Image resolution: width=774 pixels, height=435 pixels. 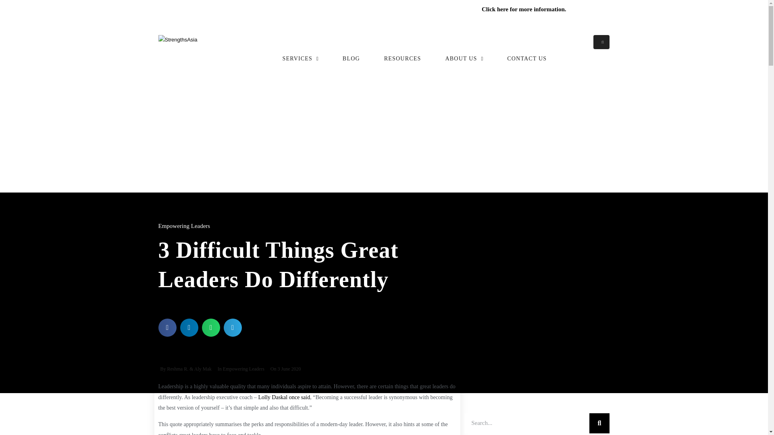 I want to click on Lolly Daskal once said, so click(x=284, y=397).